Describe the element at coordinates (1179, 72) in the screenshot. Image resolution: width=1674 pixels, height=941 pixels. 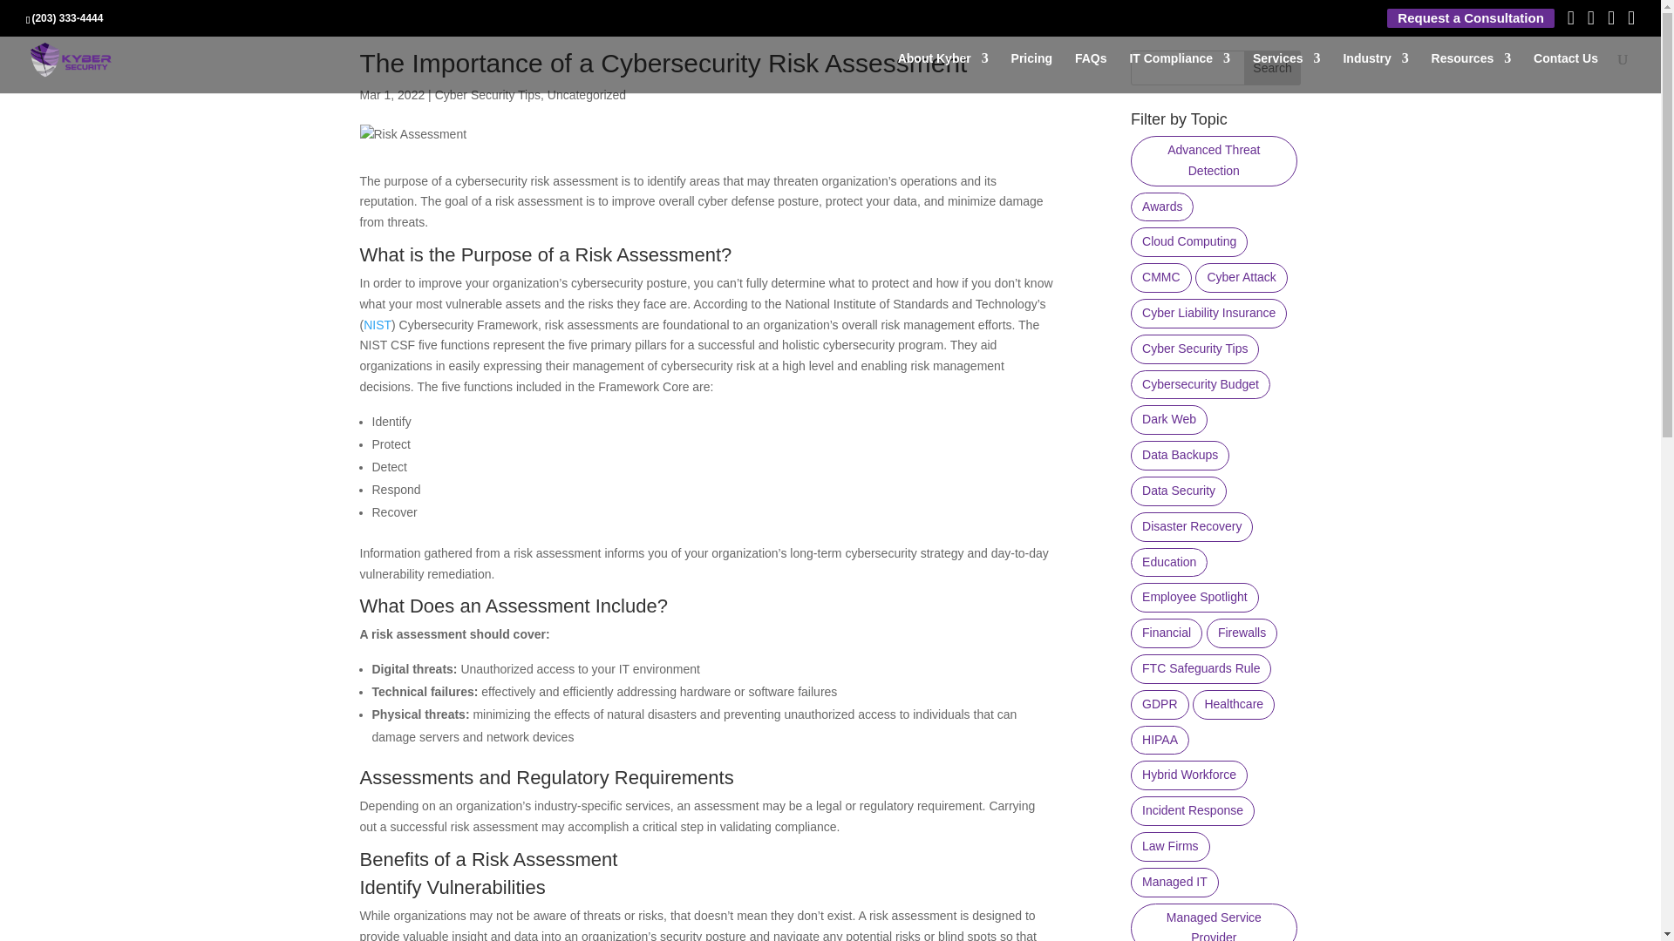
I see `IT Compliance` at that location.